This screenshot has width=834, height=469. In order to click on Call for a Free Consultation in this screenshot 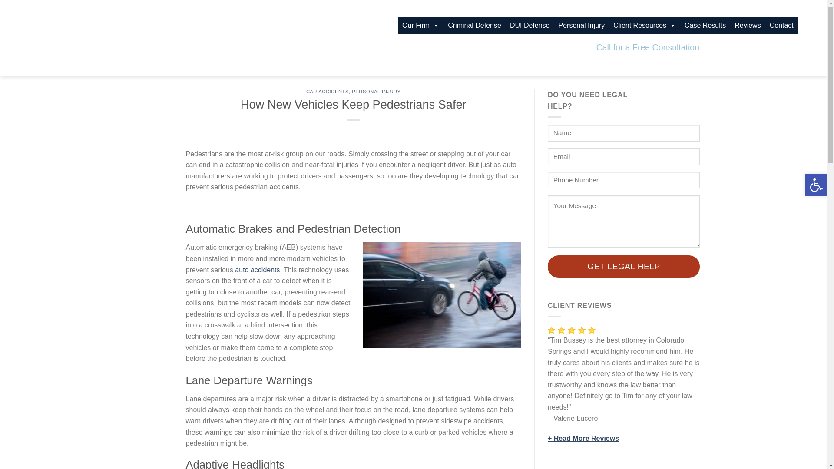, I will do `click(648, 47)`.